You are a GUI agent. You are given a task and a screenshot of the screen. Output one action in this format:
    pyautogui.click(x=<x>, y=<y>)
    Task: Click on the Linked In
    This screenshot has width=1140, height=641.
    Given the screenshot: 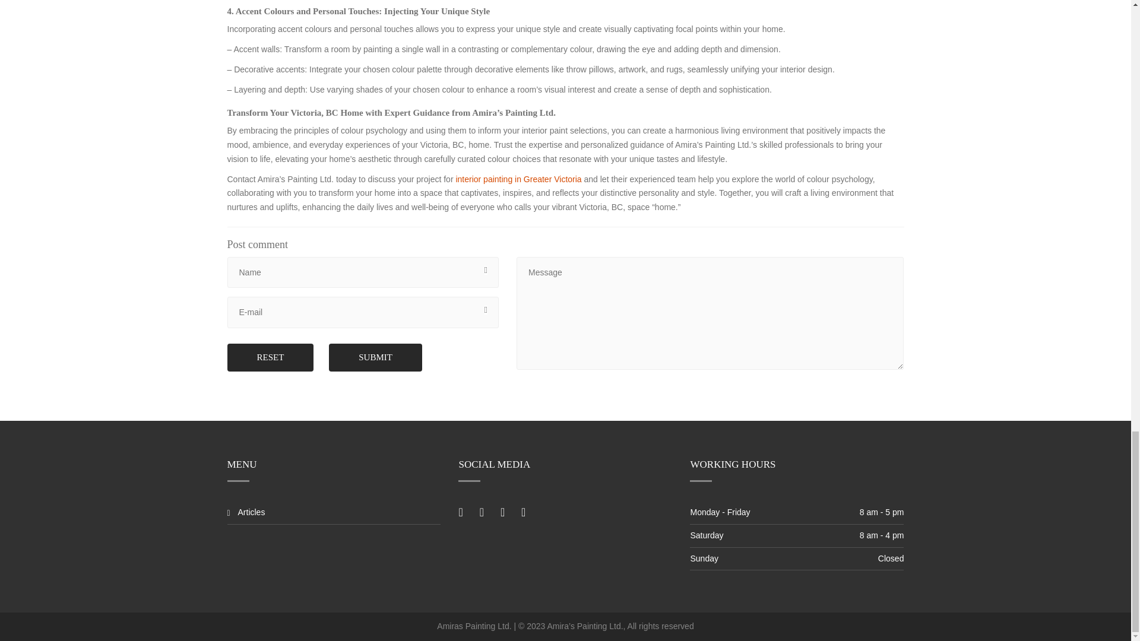 What is the action you would take?
    pyautogui.click(x=502, y=512)
    